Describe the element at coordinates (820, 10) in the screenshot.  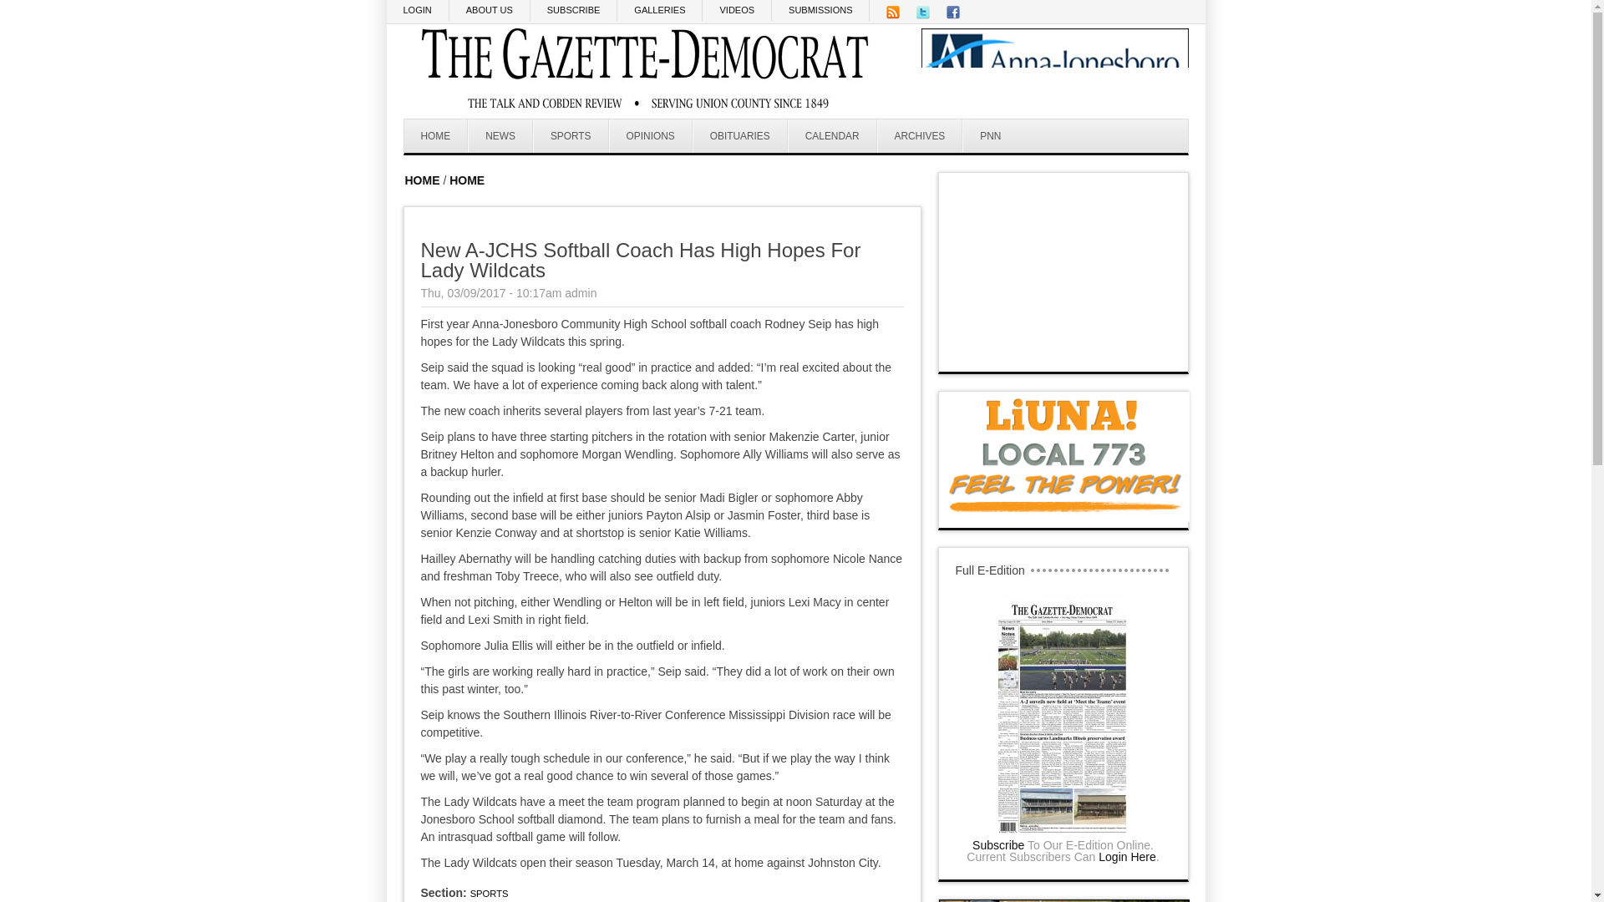
I see `SUBMISSIONS` at that location.